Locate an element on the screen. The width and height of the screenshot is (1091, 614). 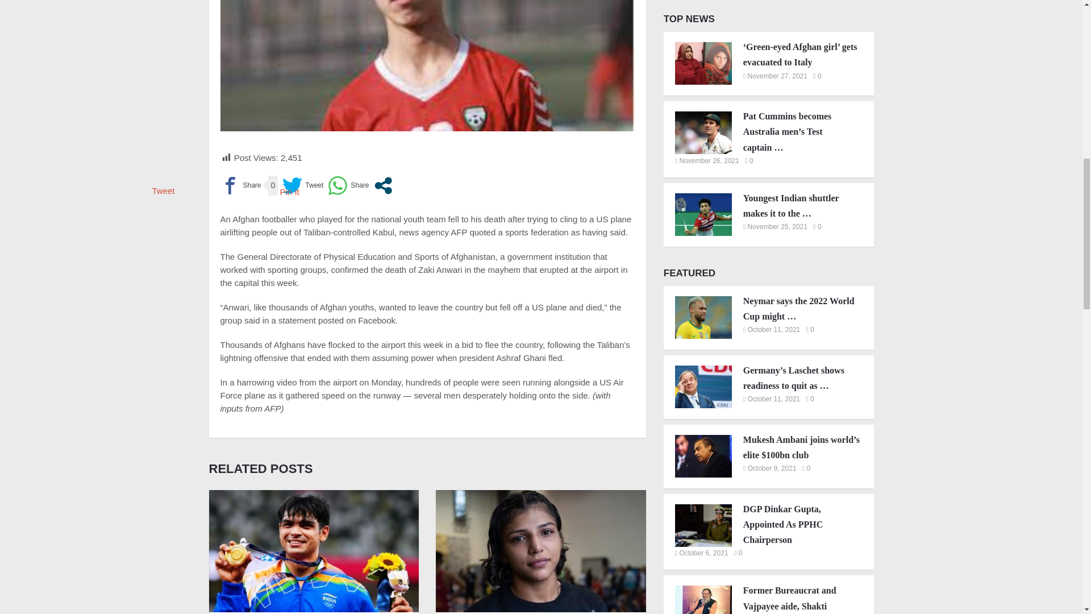
Indian champion wrestler Nisha Dahiya wrongly declared dead is located at coordinates (540, 550).